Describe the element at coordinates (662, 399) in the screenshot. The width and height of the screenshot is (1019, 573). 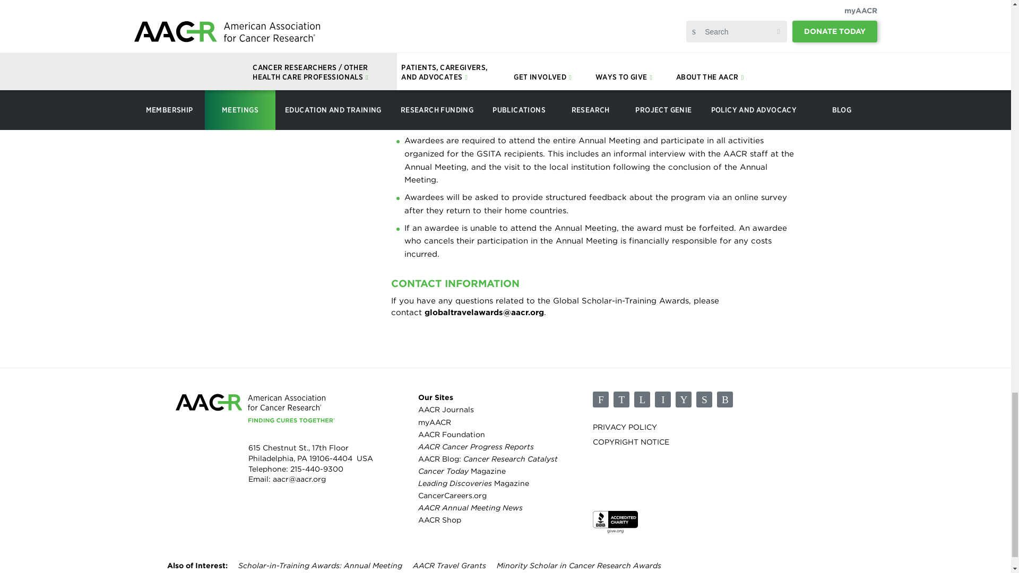
I see `Instagram` at that location.